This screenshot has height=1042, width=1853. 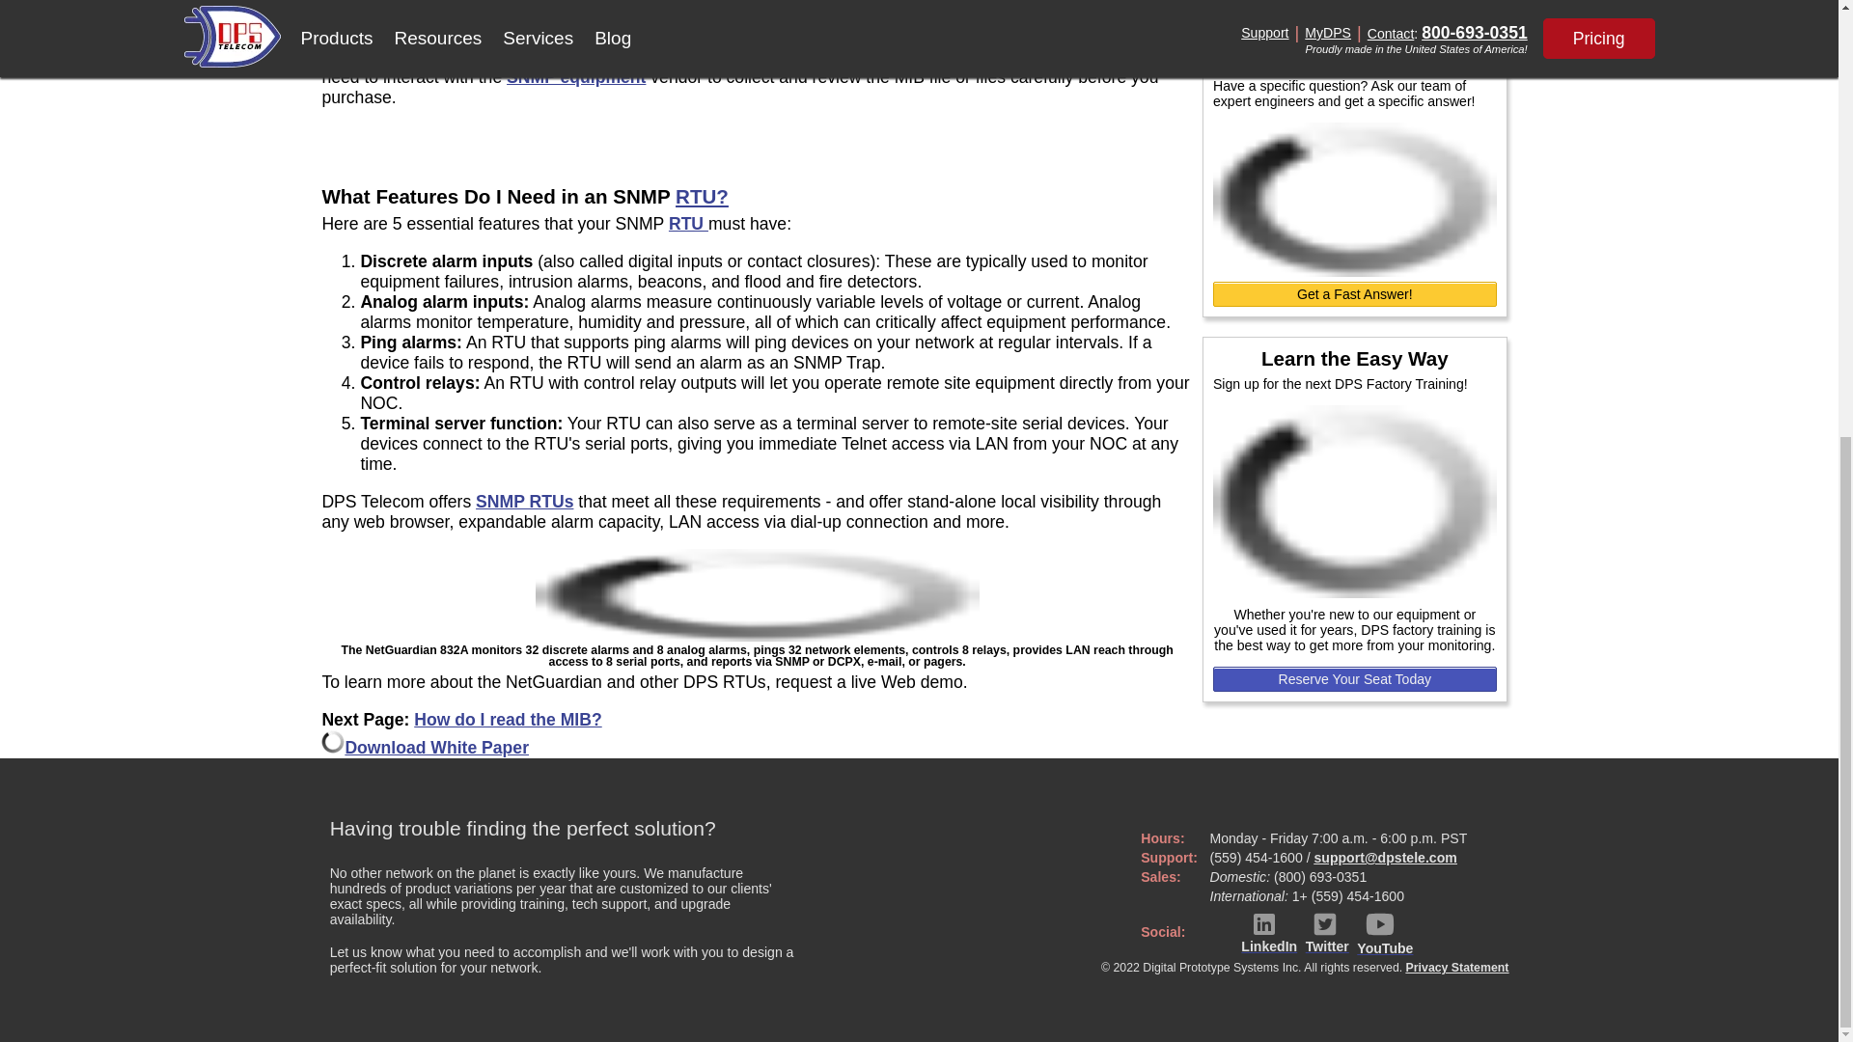 What do you see at coordinates (508, 720) in the screenshot?
I see `How do I read the MIB?` at bounding box center [508, 720].